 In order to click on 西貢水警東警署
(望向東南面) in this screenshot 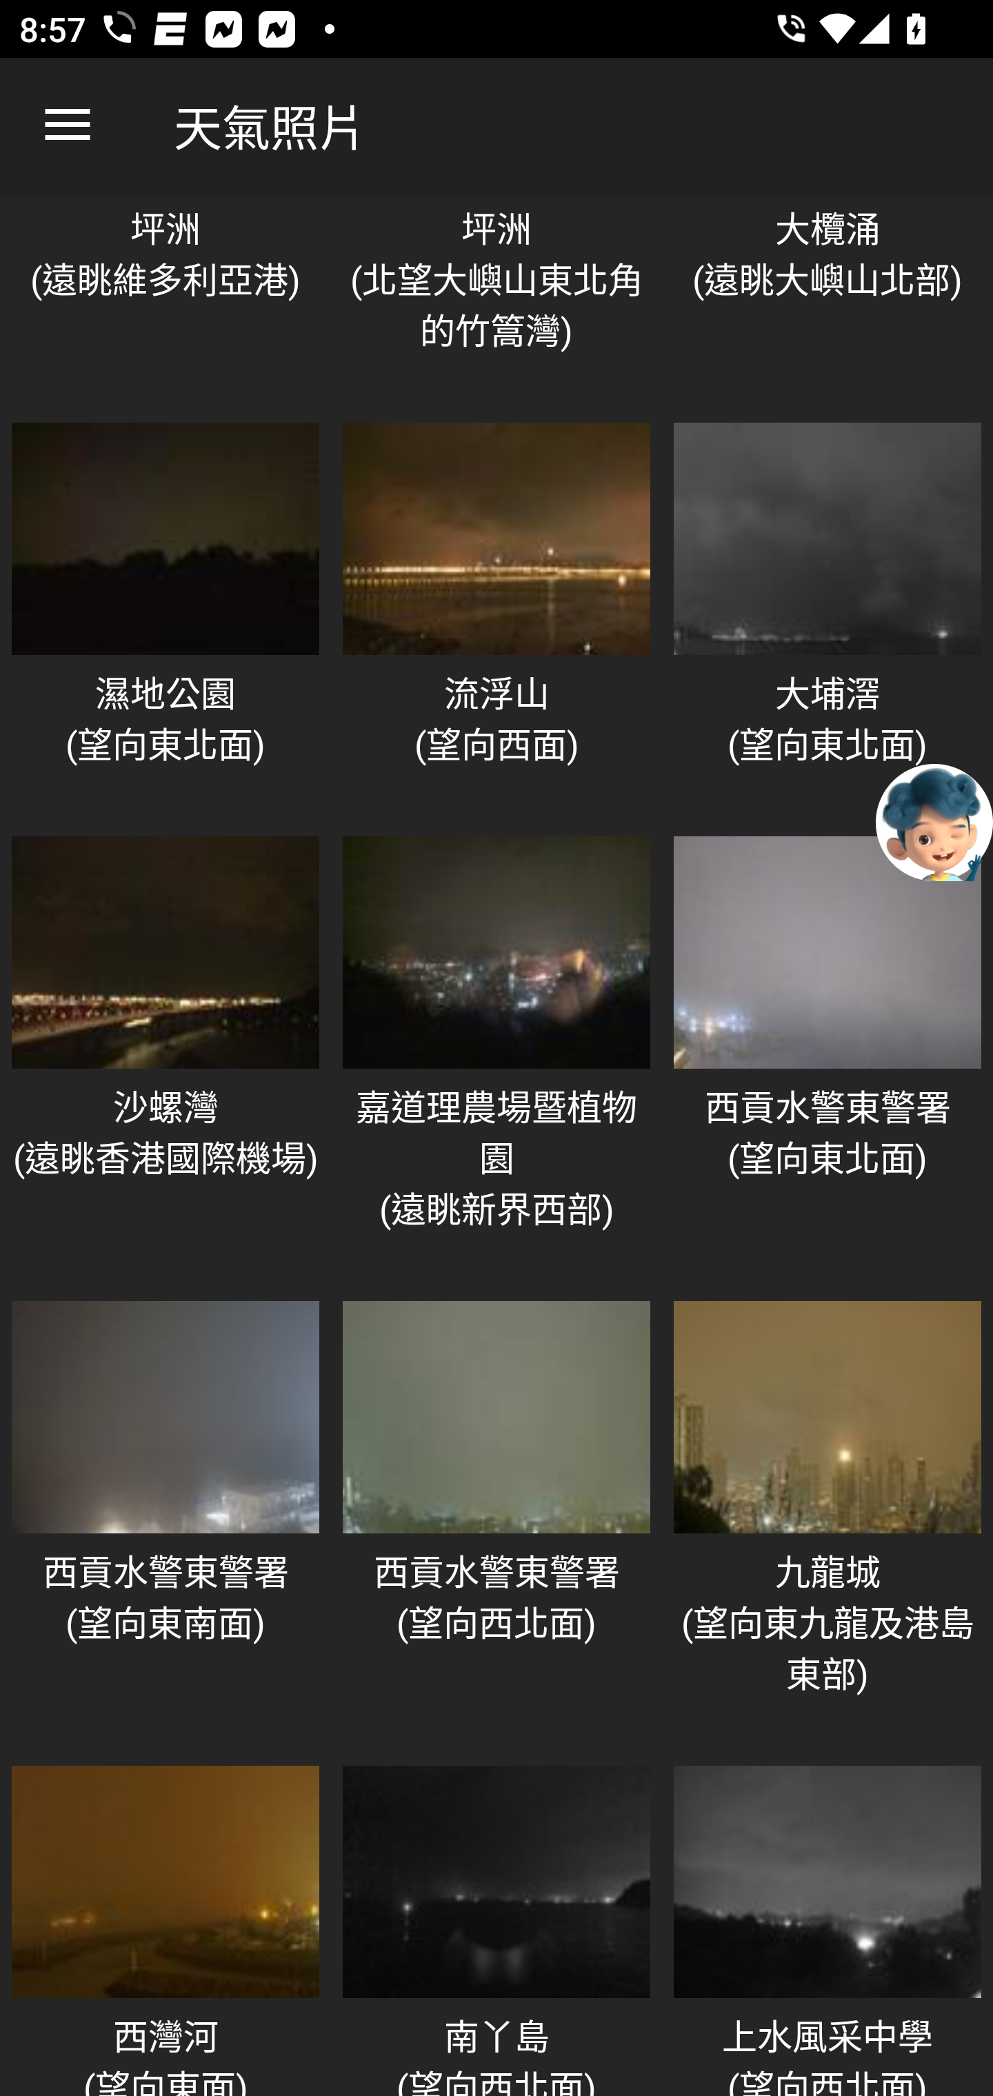, I will do `click(165, 1518)`.